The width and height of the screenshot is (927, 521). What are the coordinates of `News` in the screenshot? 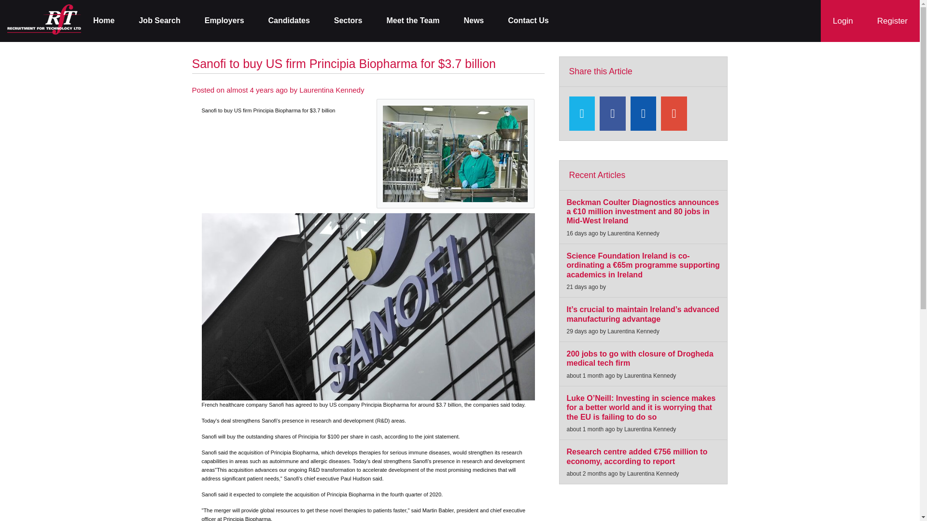 It's located at (474, 21).